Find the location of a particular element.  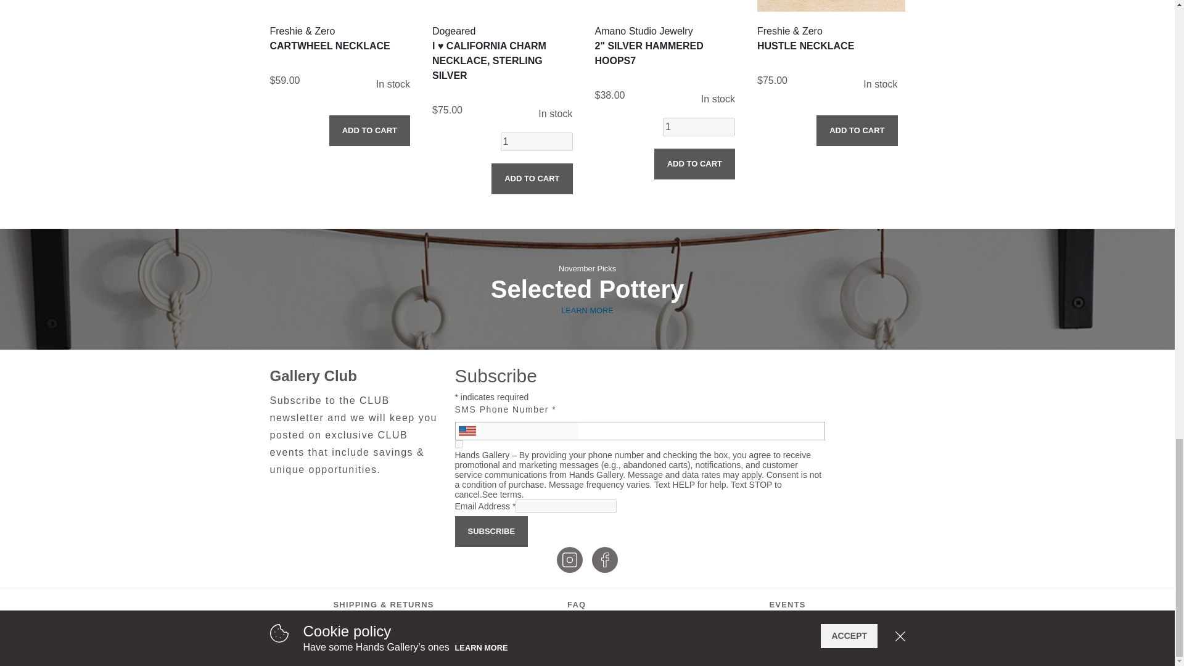

Subscribe is located at coordinates (491, 532).